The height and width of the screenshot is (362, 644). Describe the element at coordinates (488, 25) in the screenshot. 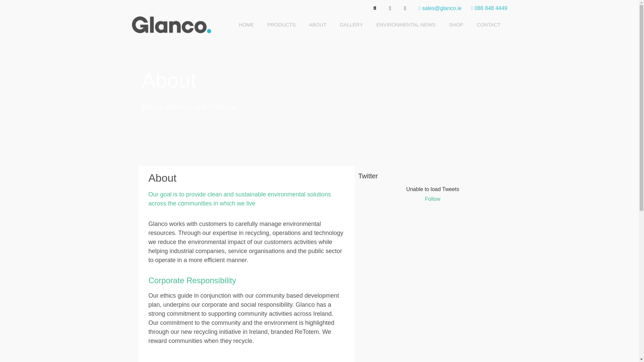

I see `CONTACT` at that location.